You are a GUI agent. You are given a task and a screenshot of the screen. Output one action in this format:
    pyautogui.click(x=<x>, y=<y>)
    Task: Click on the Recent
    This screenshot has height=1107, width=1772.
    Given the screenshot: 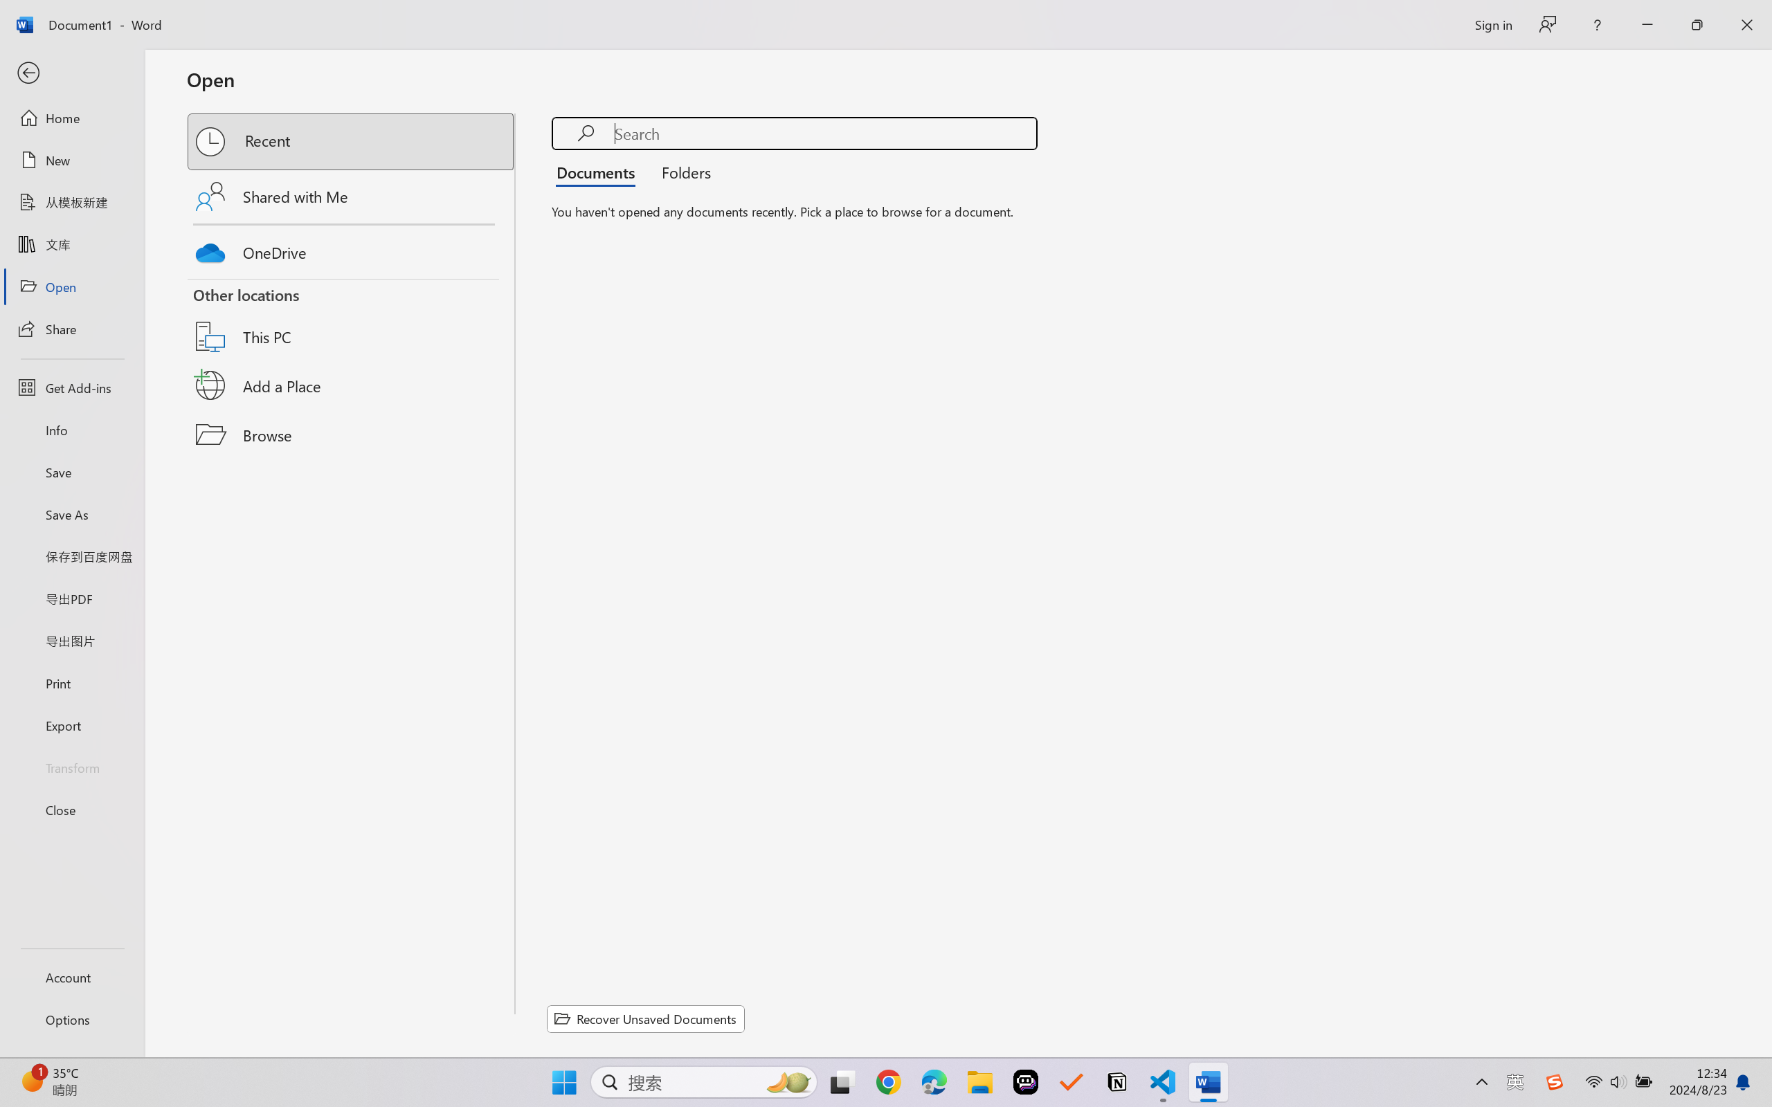 What is the action you would take?
    pyautogui.click(x=352, y=141)
    